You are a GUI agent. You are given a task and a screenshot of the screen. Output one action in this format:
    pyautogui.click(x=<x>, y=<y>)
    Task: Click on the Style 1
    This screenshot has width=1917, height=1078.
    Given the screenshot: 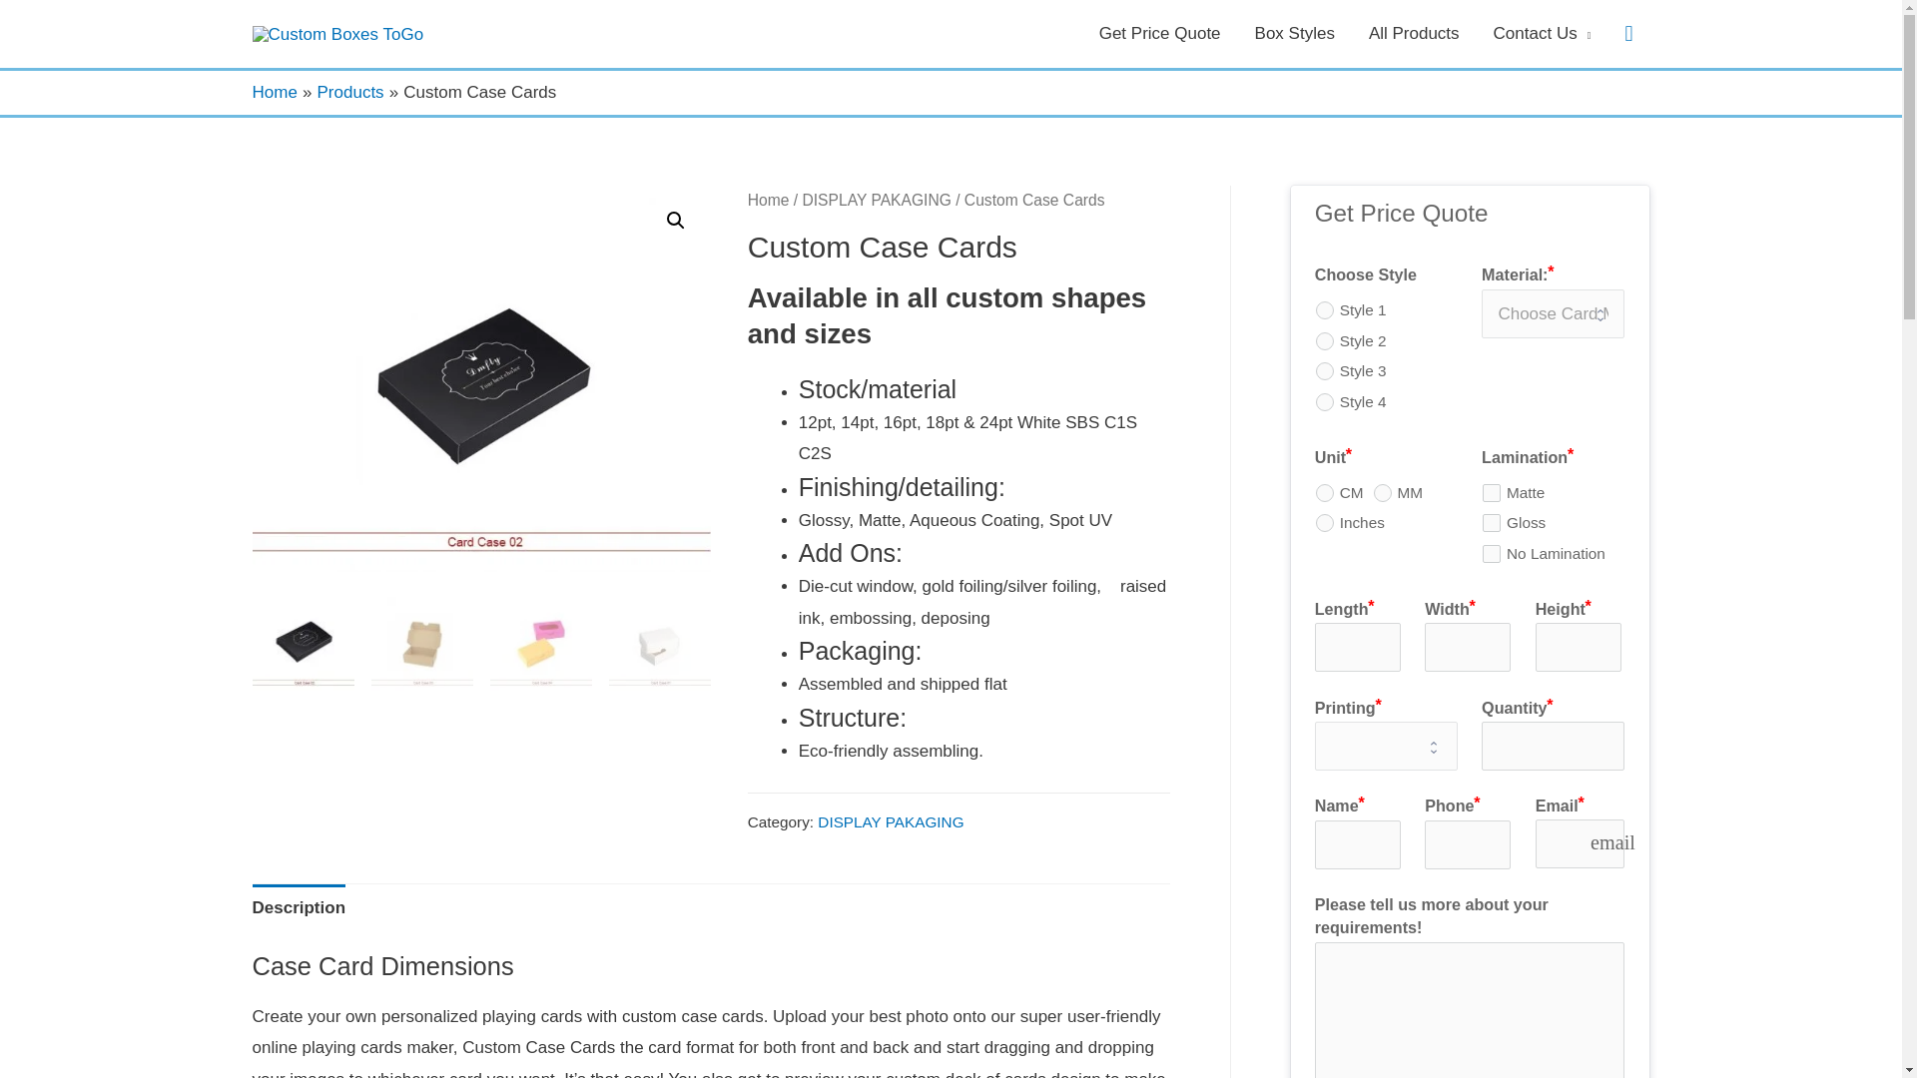 What is the action you would take?
    pyautogui.click(x=1324, y=309)
    